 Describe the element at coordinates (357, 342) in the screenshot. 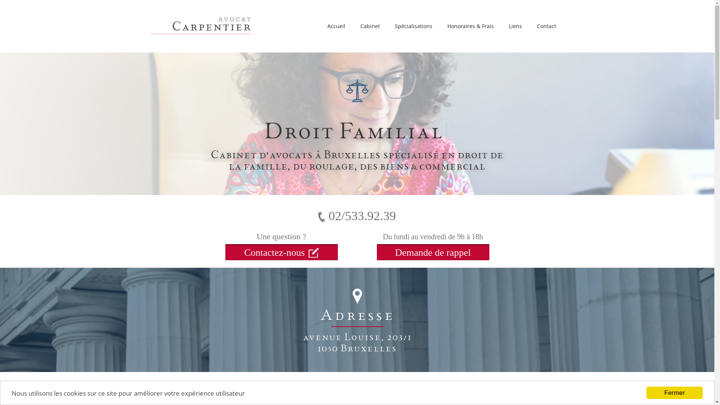

I see `avenue Louise, 203/1
1050 Bruxelles` at that location.